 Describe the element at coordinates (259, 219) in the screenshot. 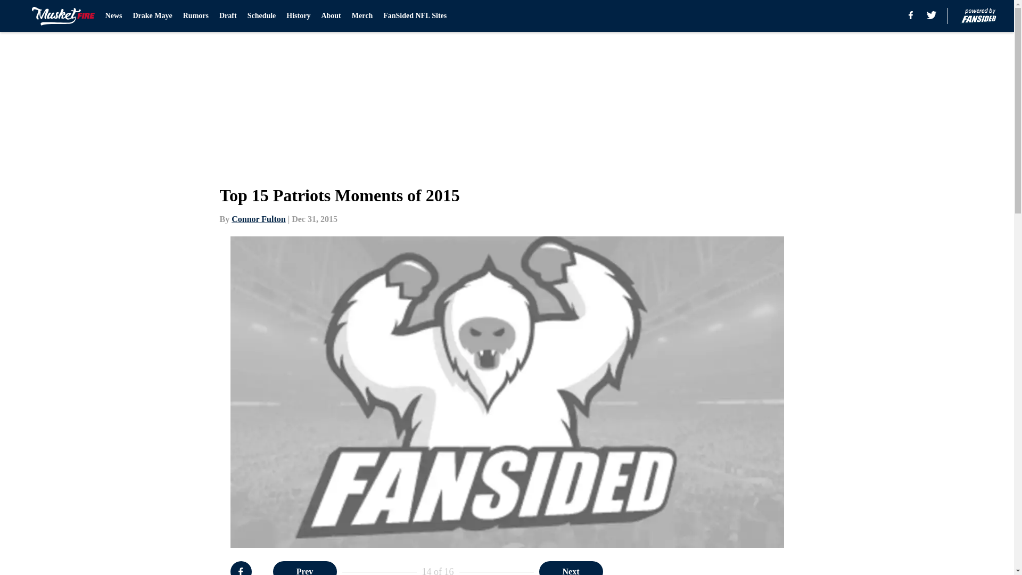

I see `Connor Fulton` at that location.